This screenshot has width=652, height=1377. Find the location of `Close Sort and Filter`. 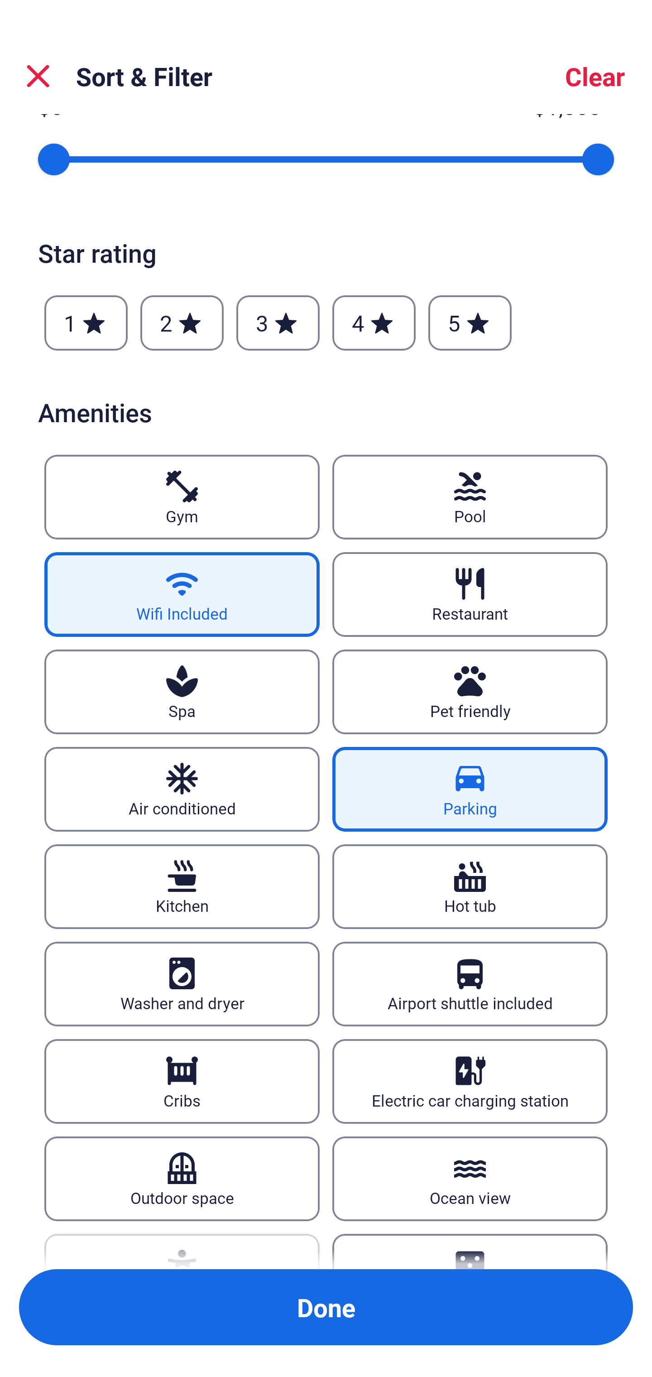

Close Sort and Filter is located at coordinates (38, 76).